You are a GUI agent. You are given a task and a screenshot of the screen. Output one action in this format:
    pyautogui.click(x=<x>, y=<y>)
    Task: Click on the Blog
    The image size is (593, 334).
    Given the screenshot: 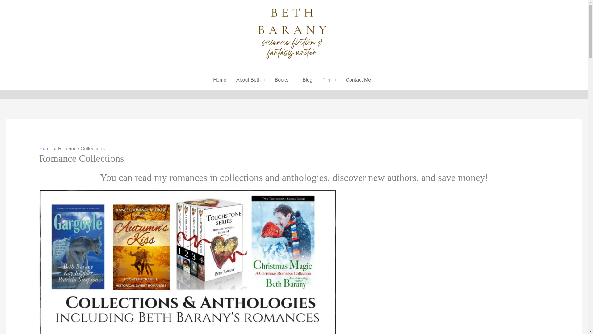 What is the action you would take?
    pyautogui.click(x=307, y=80)
    